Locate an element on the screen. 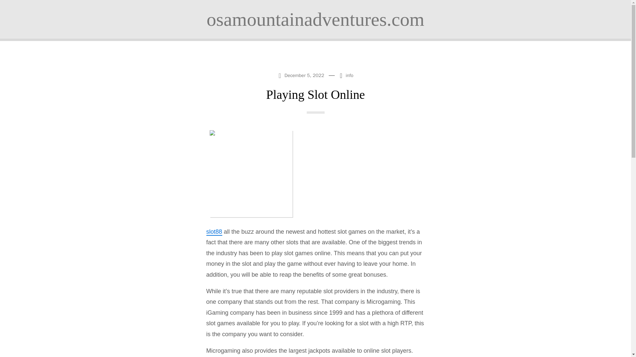  osamountainadventures.com is located at coordinates (315, 19).